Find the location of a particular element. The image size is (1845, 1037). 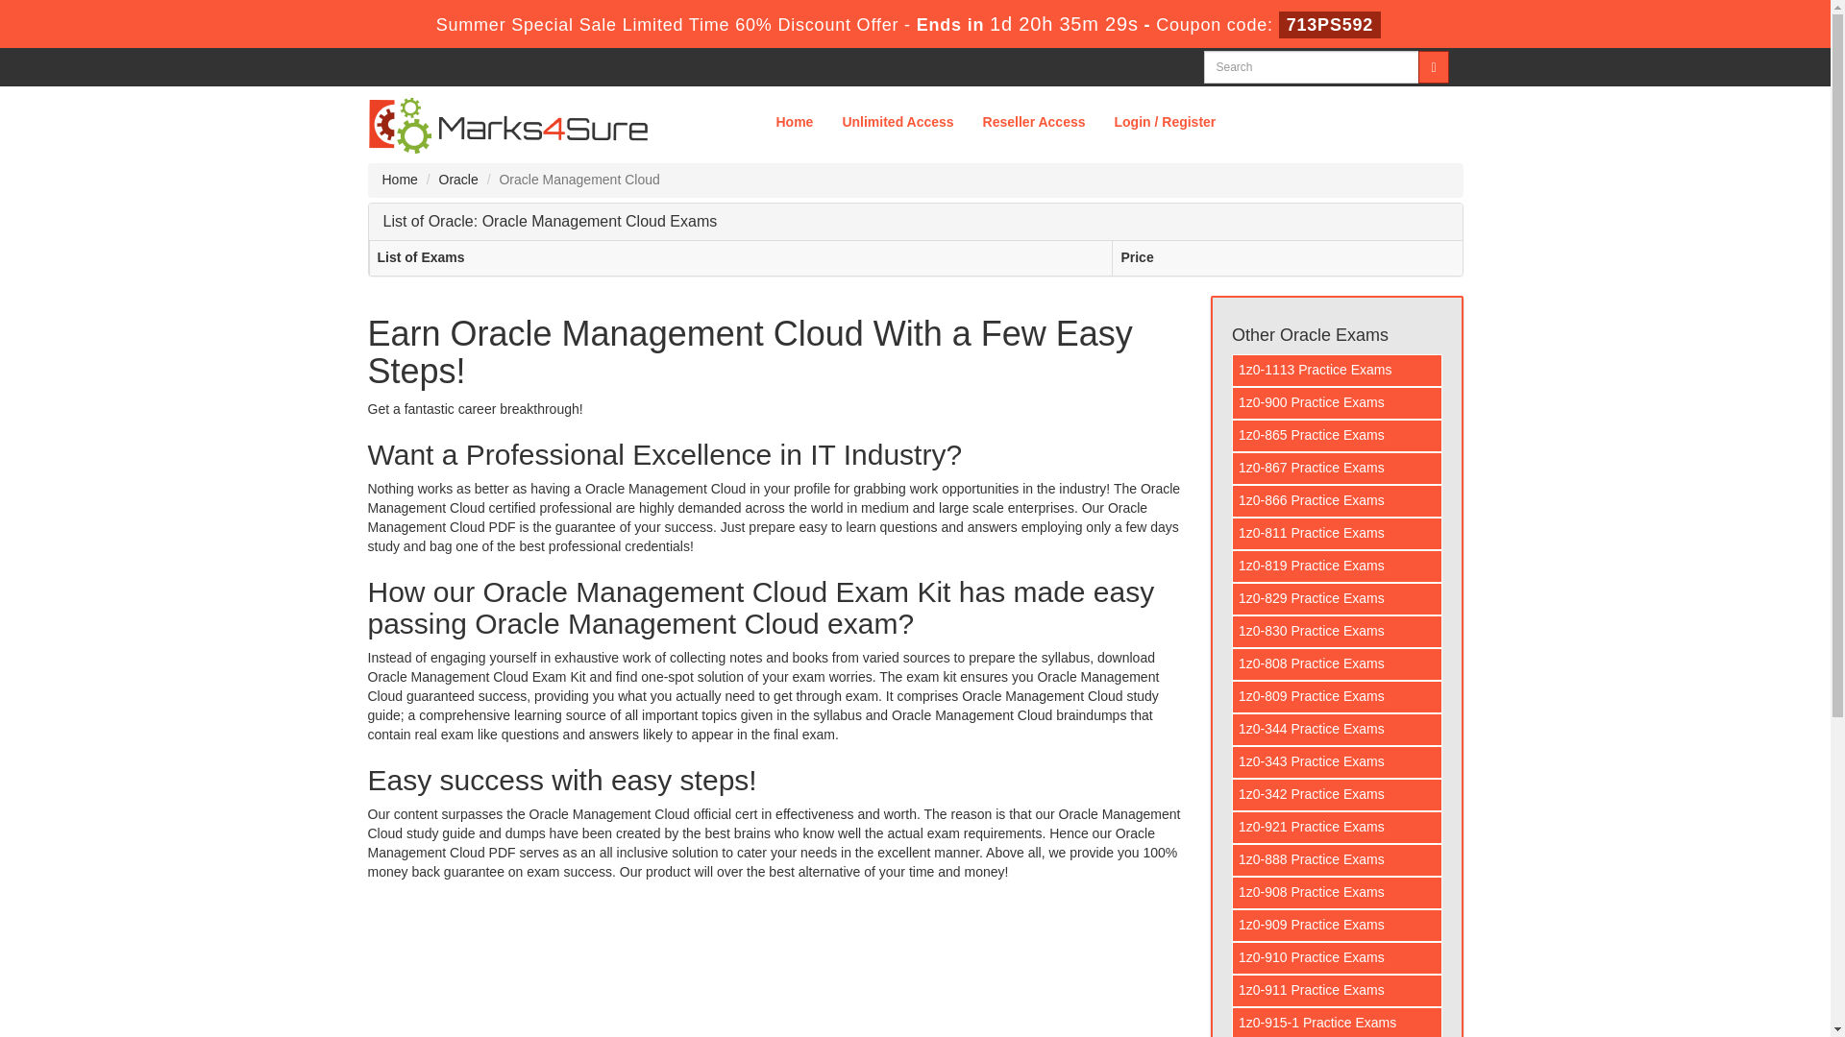

1z0-829 is located at coordinates (1338, 599).